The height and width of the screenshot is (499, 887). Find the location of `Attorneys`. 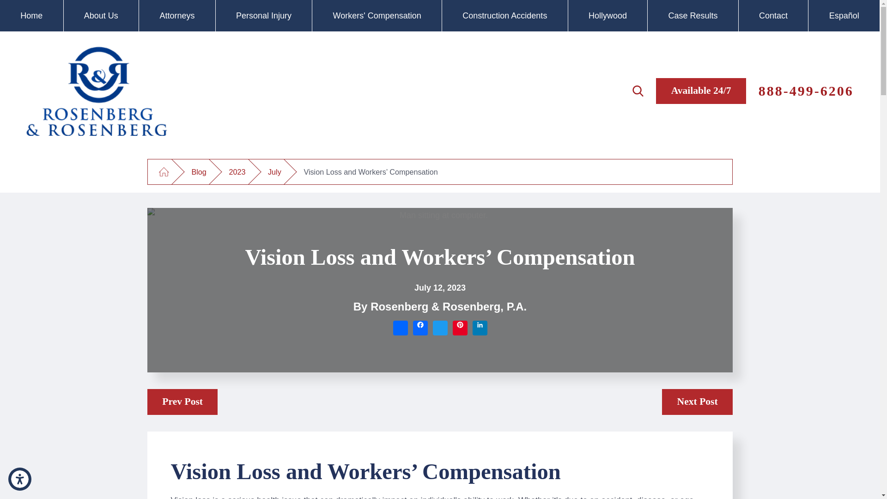

Attorneys is located at coordinates (177, 16).